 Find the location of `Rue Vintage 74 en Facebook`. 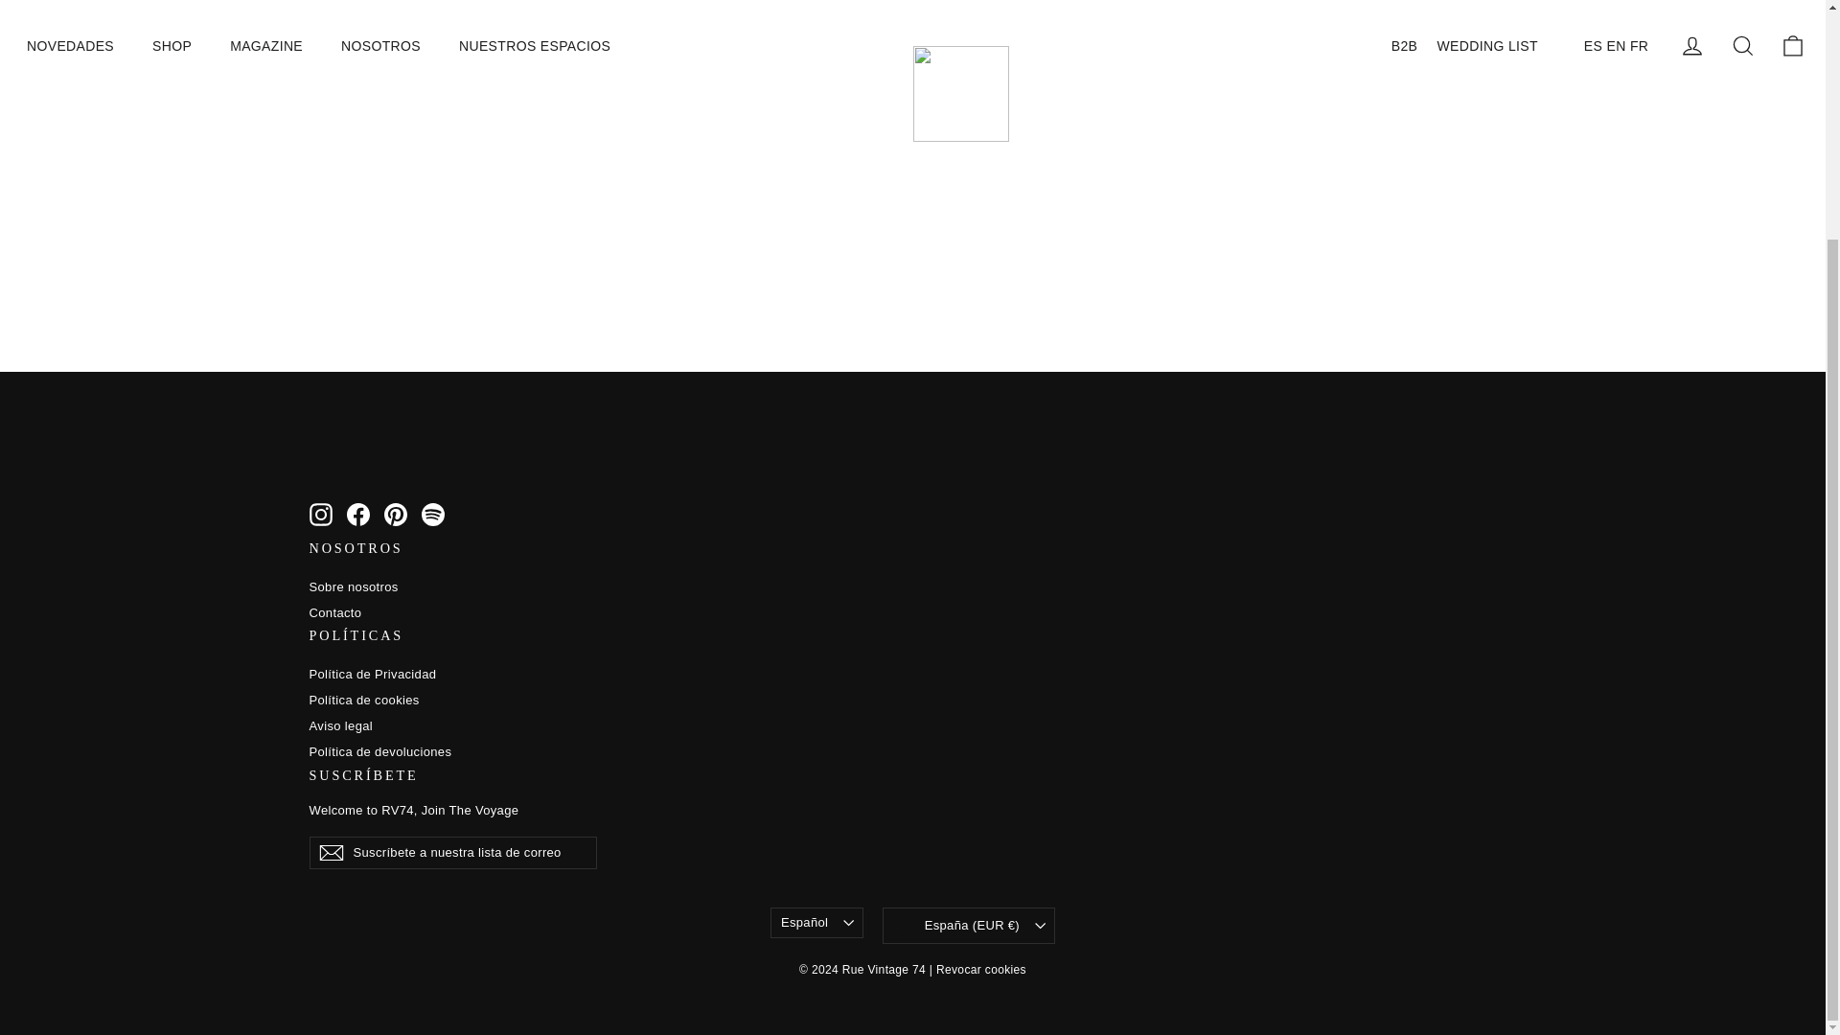

Rue Vintage 74 en Facebook is located at coordinates (358, 514).